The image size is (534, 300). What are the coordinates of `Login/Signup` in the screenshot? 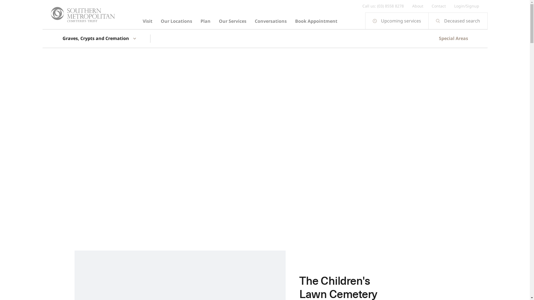 It's located at (466, 6).